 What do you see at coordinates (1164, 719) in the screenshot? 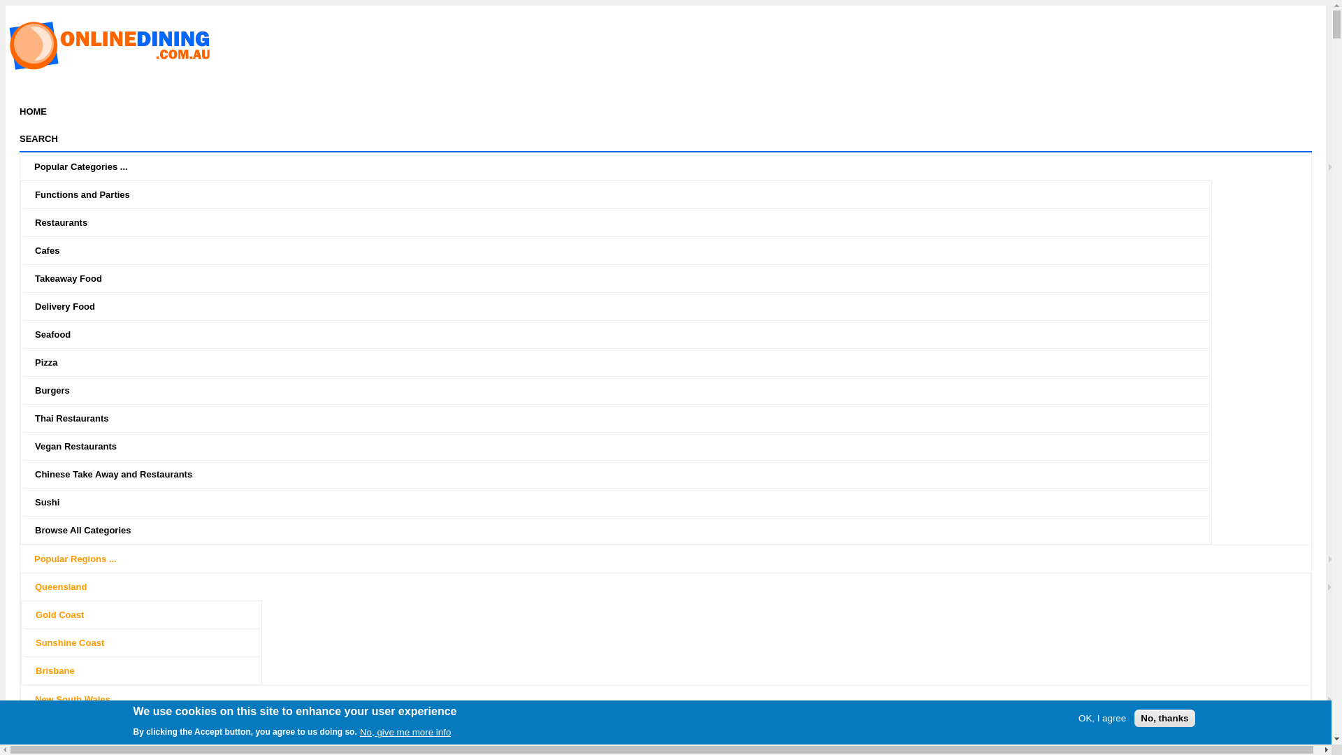
I see `No, thanks` at bounding box center [1164, 719].